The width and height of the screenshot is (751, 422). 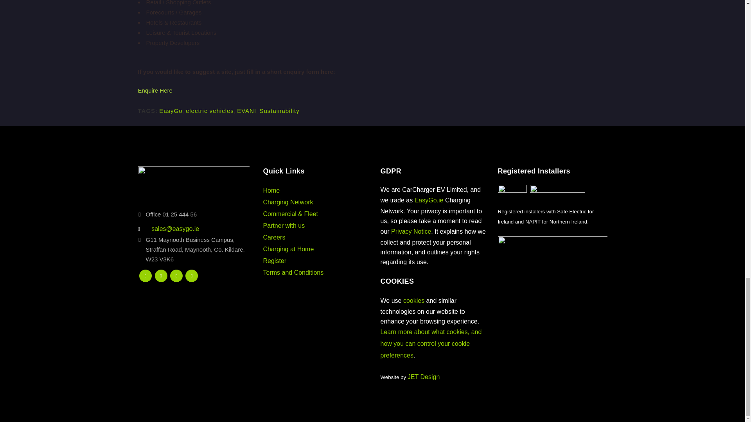 I want to click on Partner with us, so click(x=284, y=226).